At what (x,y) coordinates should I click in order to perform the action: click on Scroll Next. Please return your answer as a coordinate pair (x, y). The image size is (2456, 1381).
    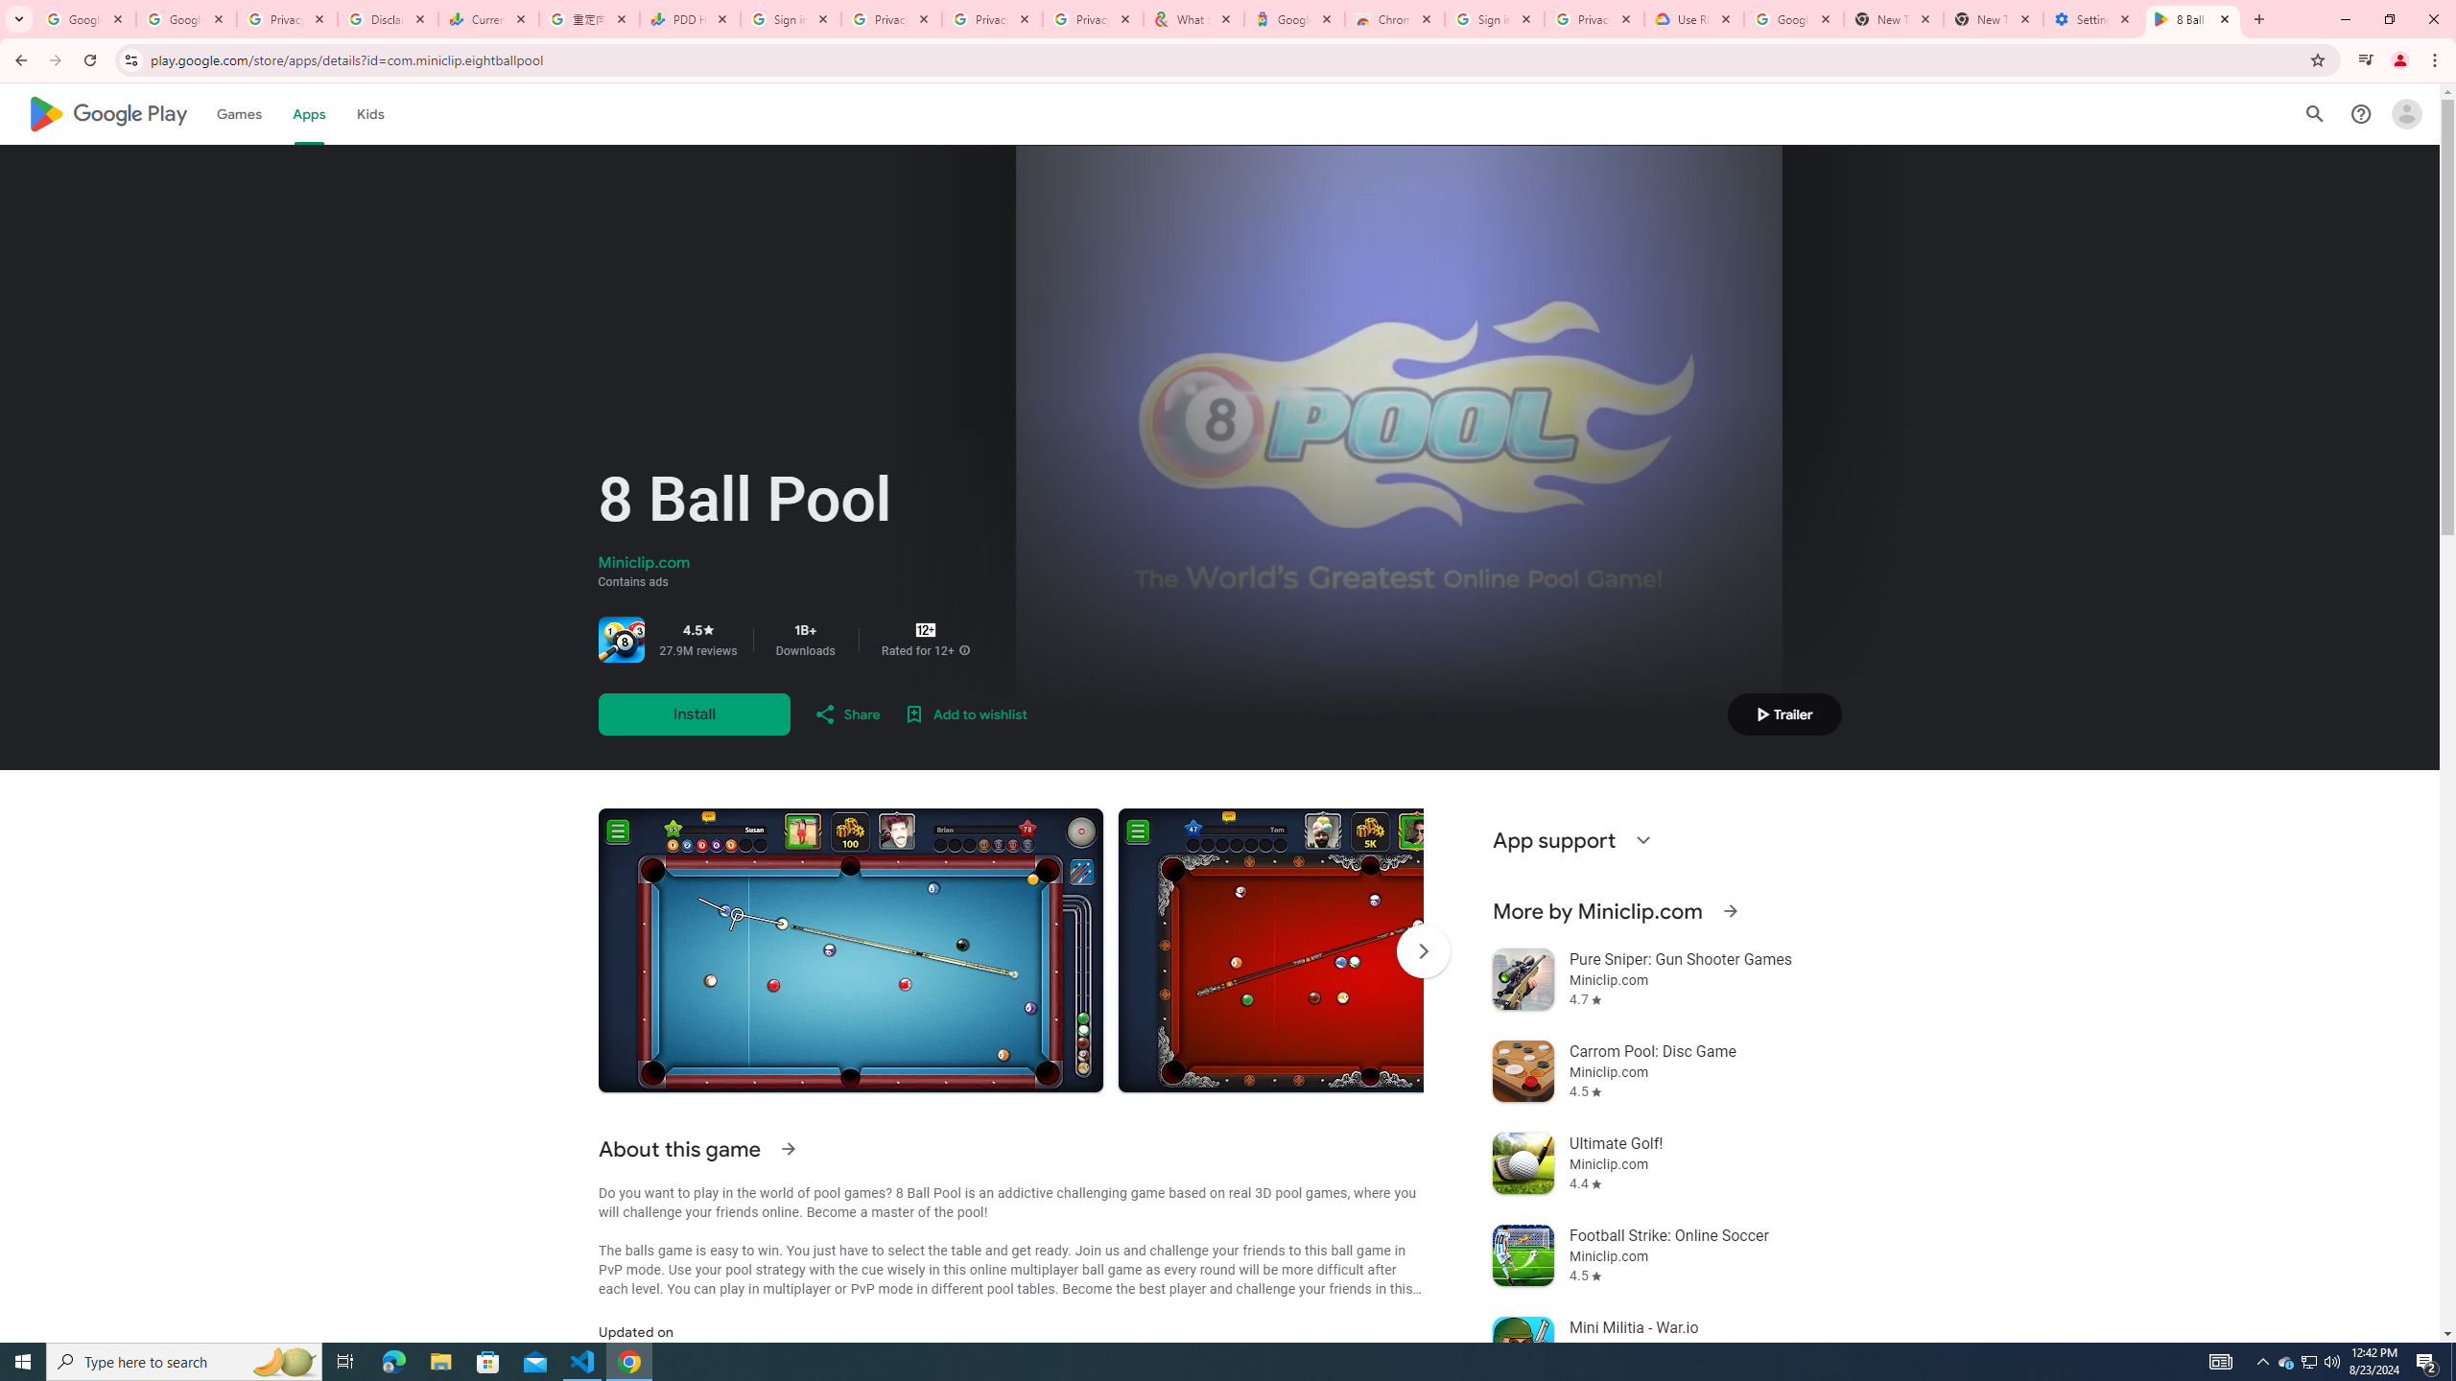
    Looking at the image, I should click on (1423, 950).